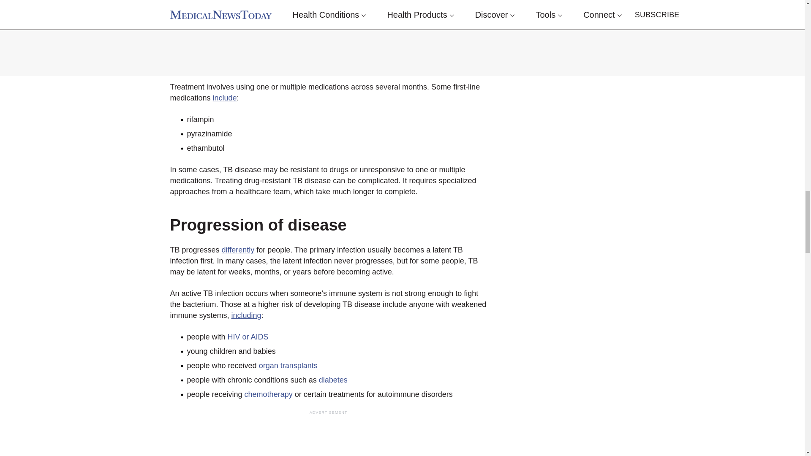 The height and width of the screenshot is (456, 811). What do you see at coordinates (246, 315) in the screenshot?
I see `including` at bounding box center [246, 315].